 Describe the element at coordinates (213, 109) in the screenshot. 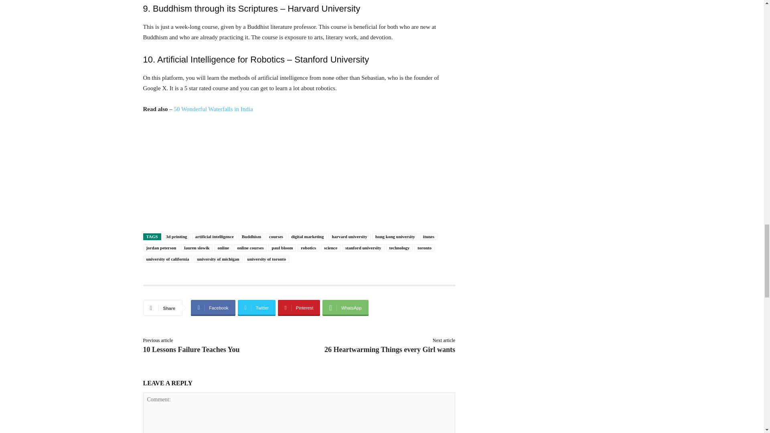

I see `50 Wonderful Waterfalls in India` at that location.